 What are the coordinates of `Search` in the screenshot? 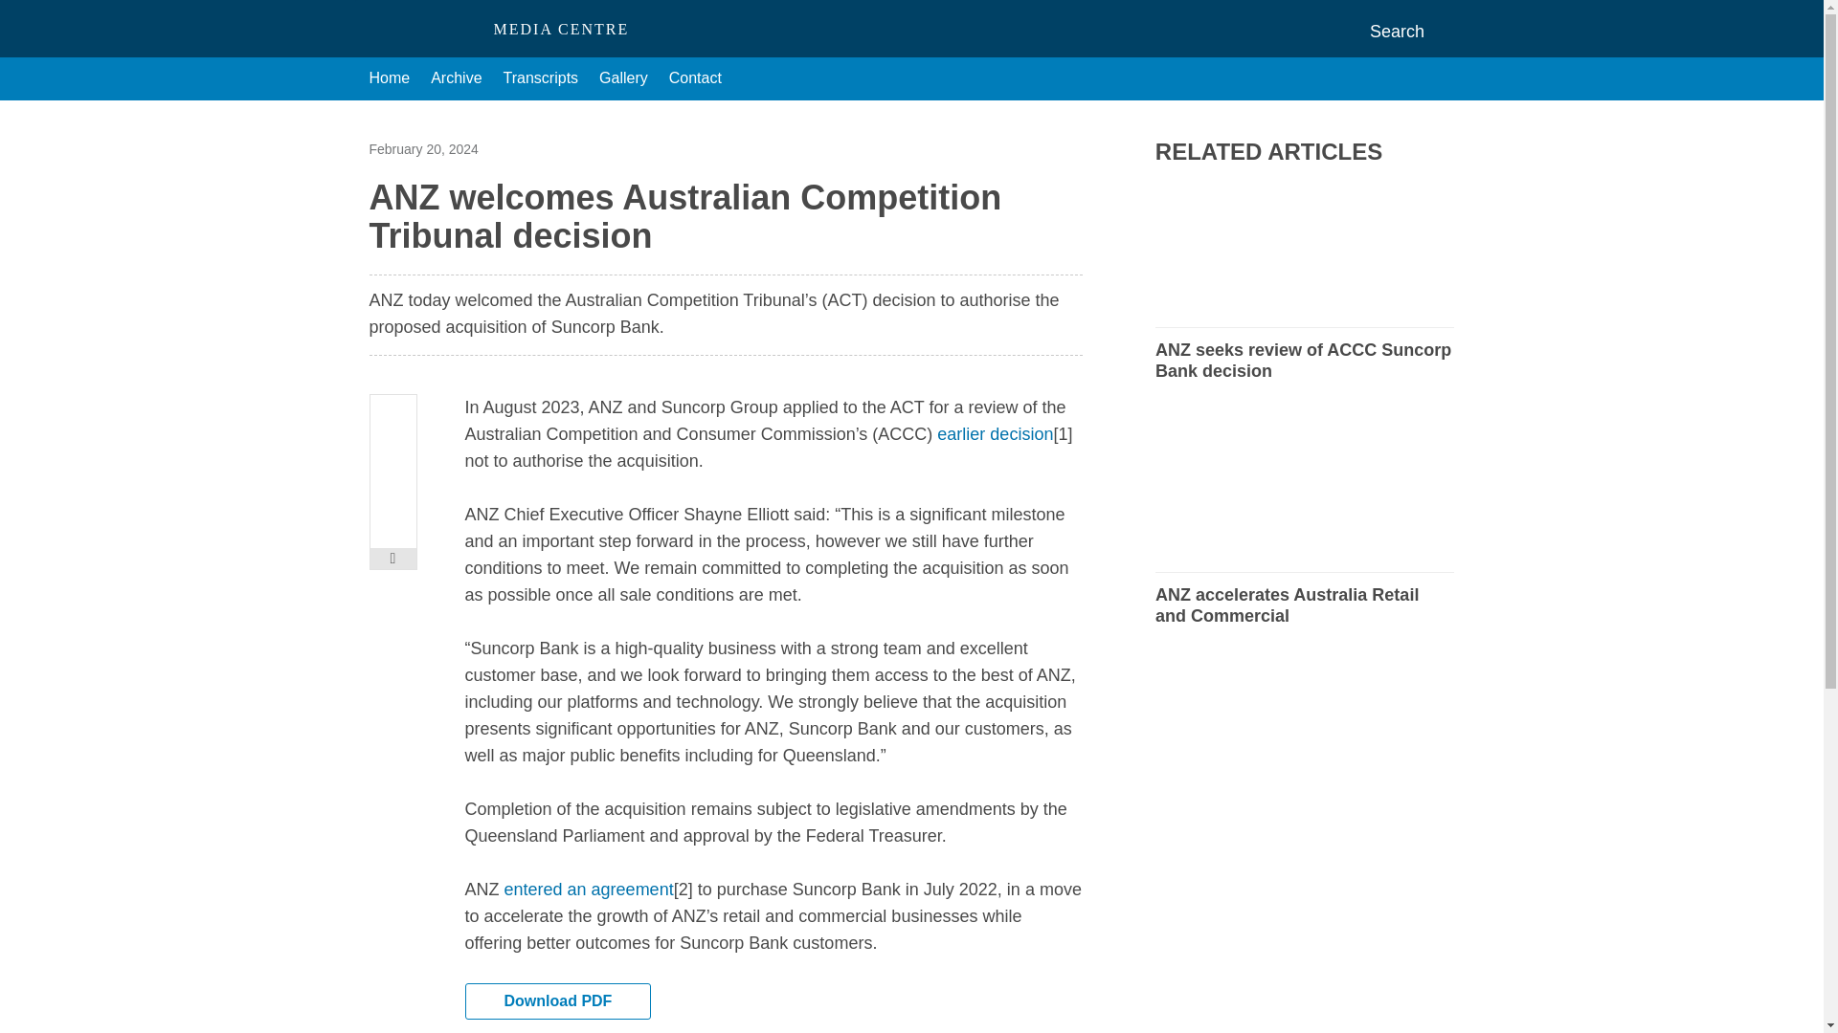 It's located at (1412, 31).